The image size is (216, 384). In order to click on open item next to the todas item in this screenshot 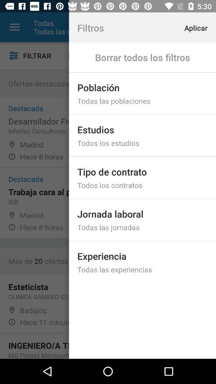, I will do `click(14, 27)`.